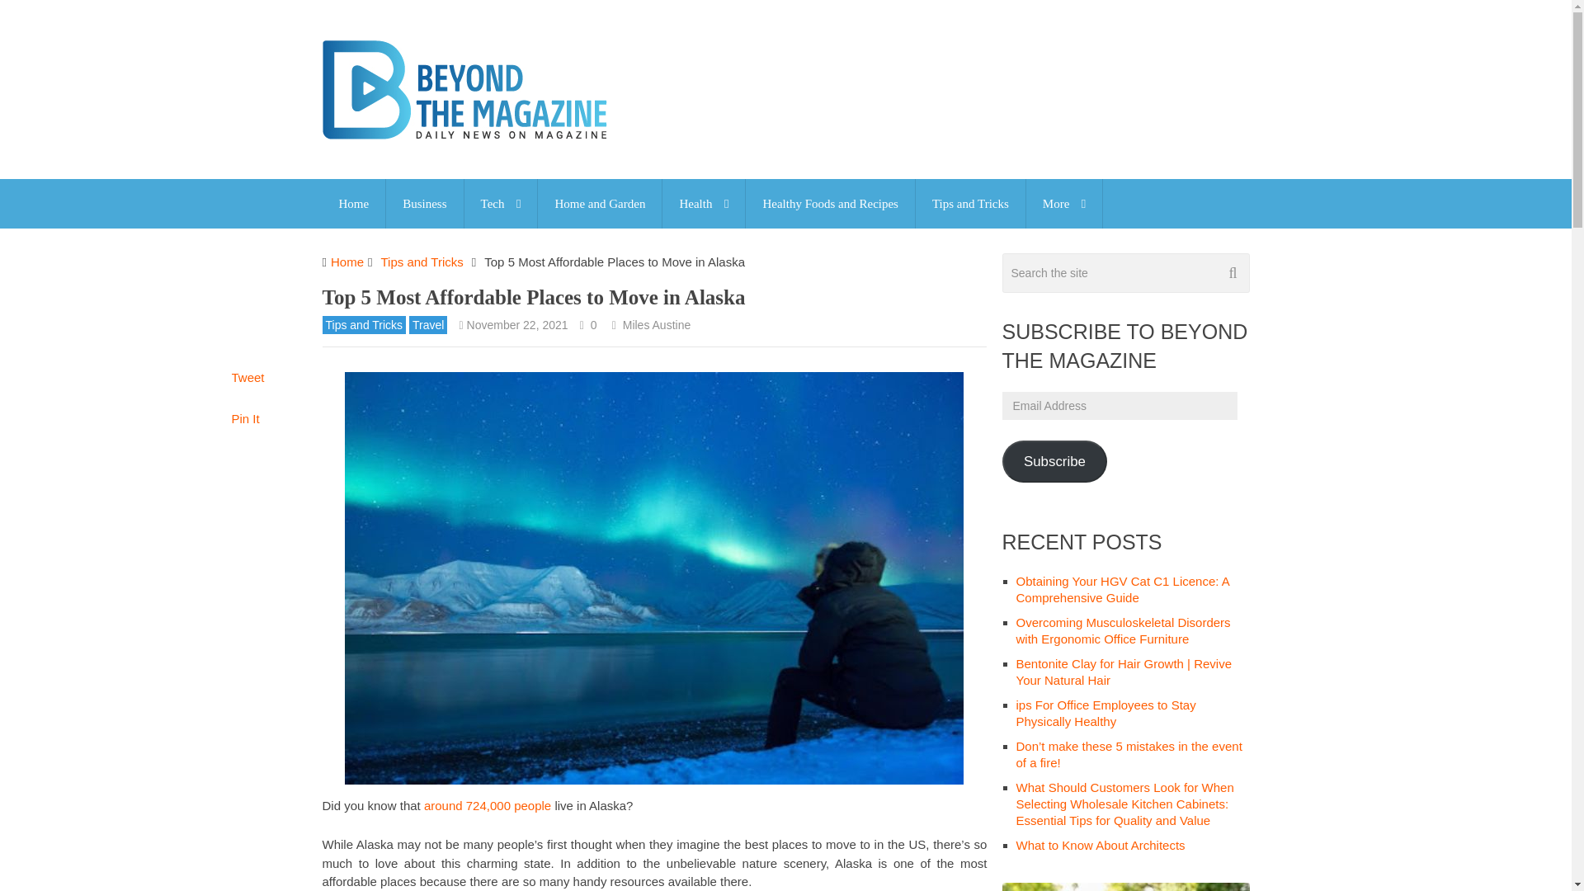  Describe the element at coordinates (424, 203) in the screenshot. I see `Business` at that location.